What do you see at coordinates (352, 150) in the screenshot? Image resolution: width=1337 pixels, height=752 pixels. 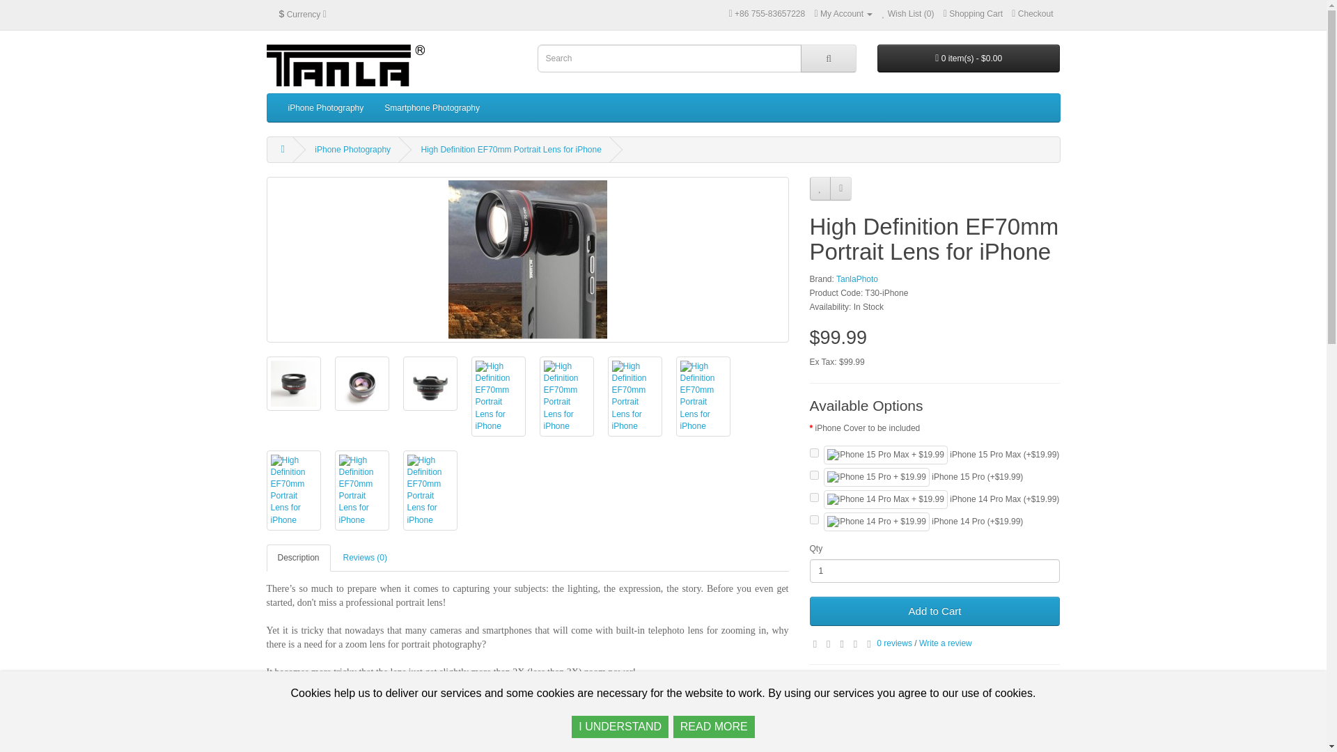 I see `iPhone Photography` at bounding box center [352, 150].